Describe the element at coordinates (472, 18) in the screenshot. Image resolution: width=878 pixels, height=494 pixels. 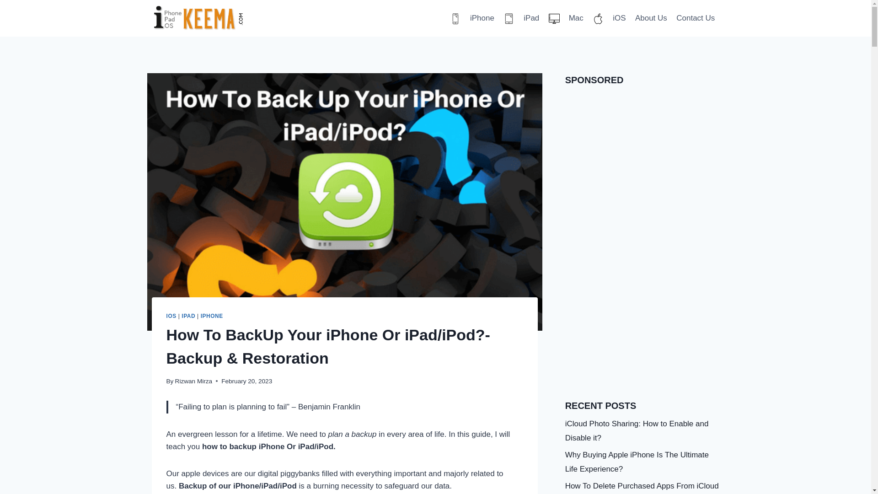
I see `iPhone` at that location.